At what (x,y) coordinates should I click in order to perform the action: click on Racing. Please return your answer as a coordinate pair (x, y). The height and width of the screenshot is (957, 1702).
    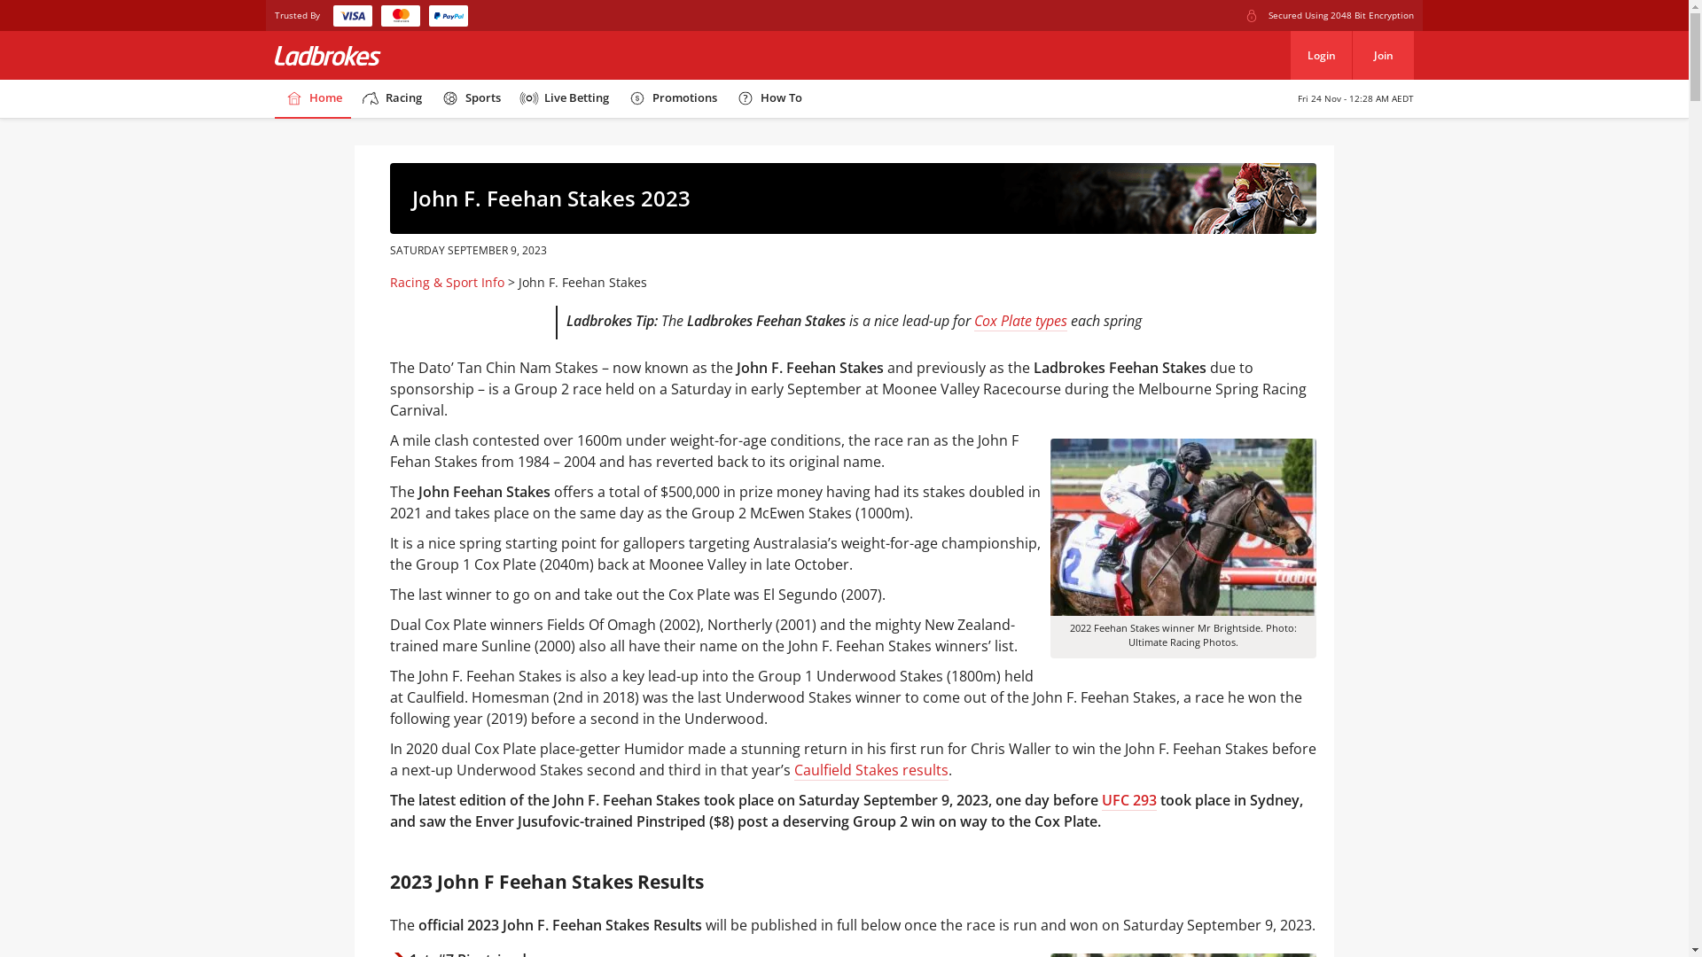
    Looking at the image, I should click on (391, 99).